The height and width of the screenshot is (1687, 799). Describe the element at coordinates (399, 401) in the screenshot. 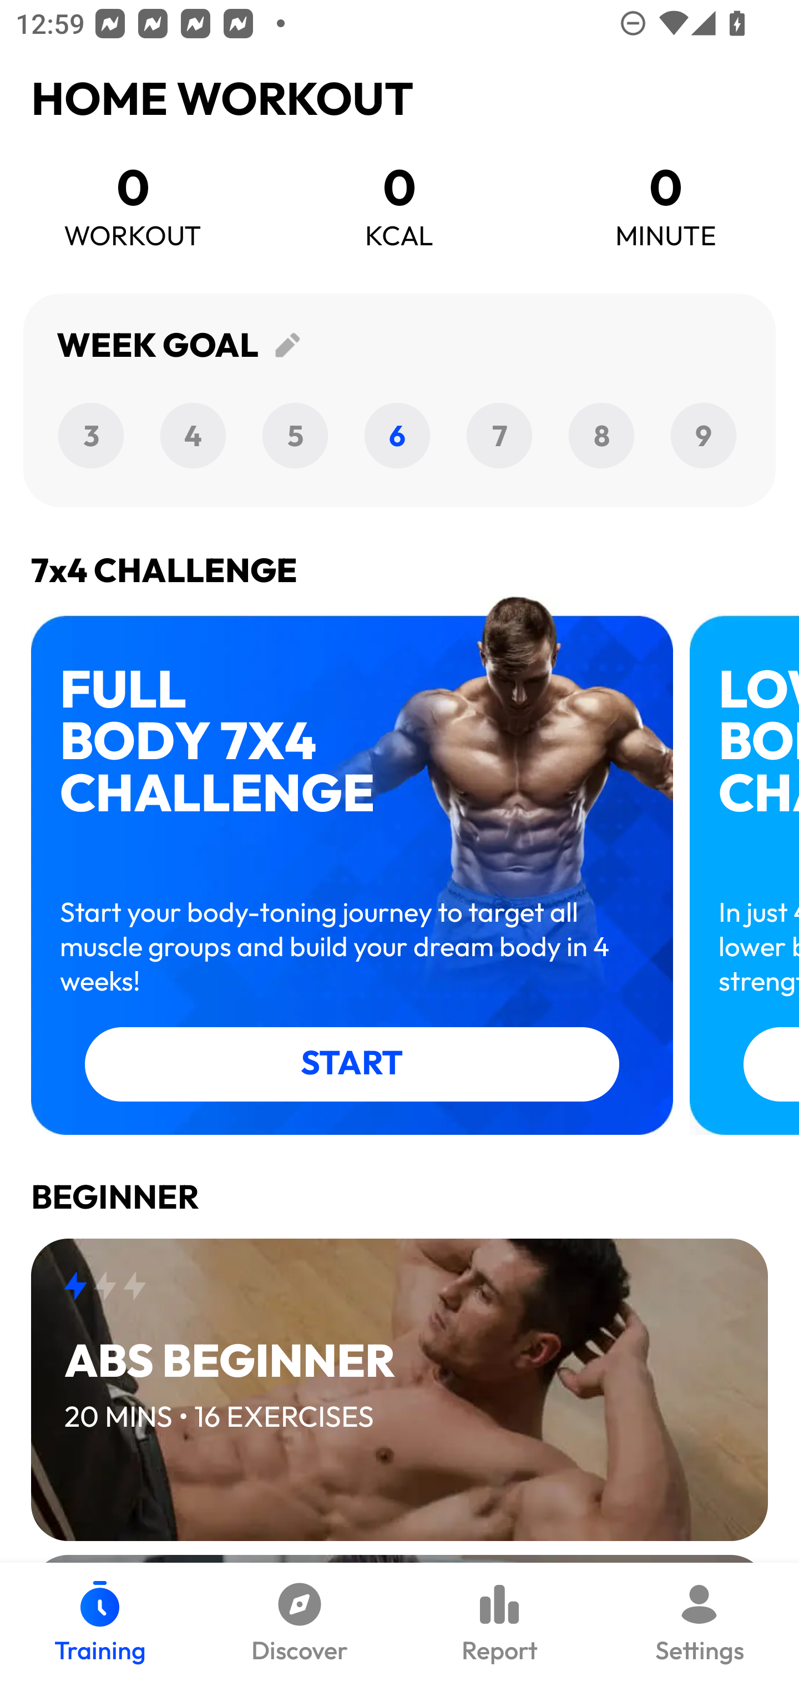

I see `WEEK GOAL` at that location.